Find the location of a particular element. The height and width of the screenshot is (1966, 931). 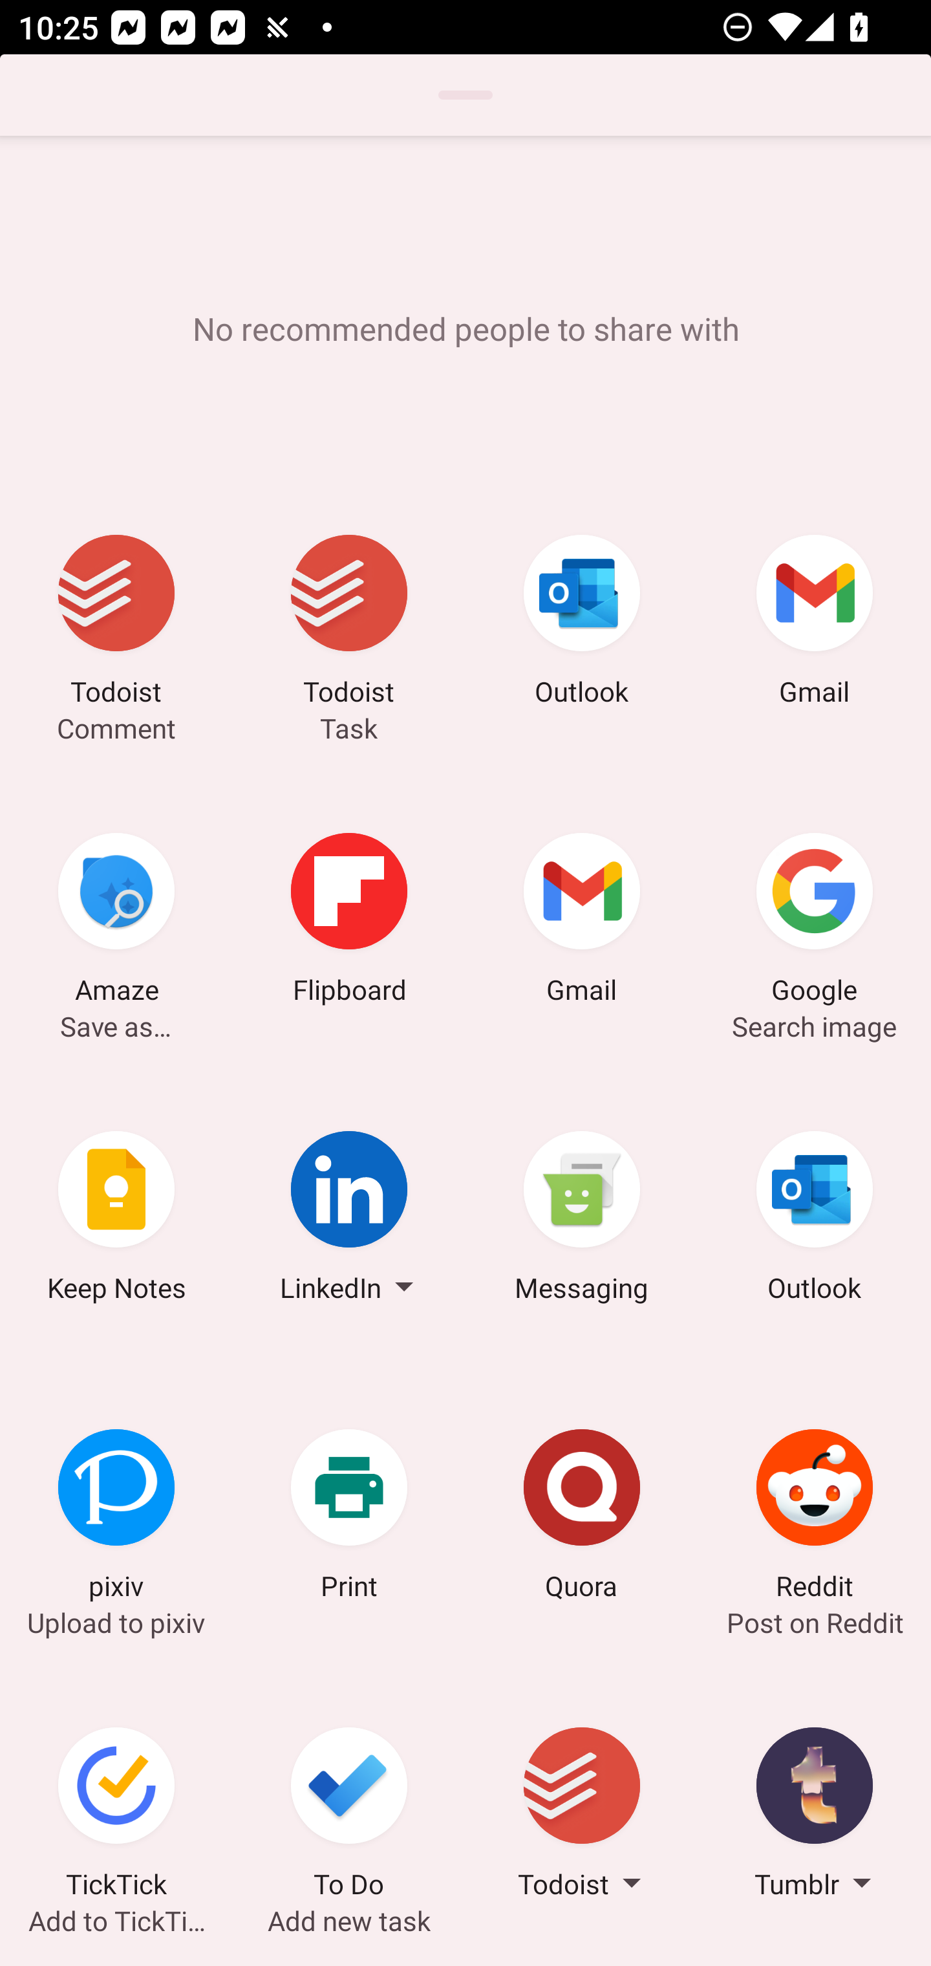

LinkedIn is located at coordinates (349, 1220).